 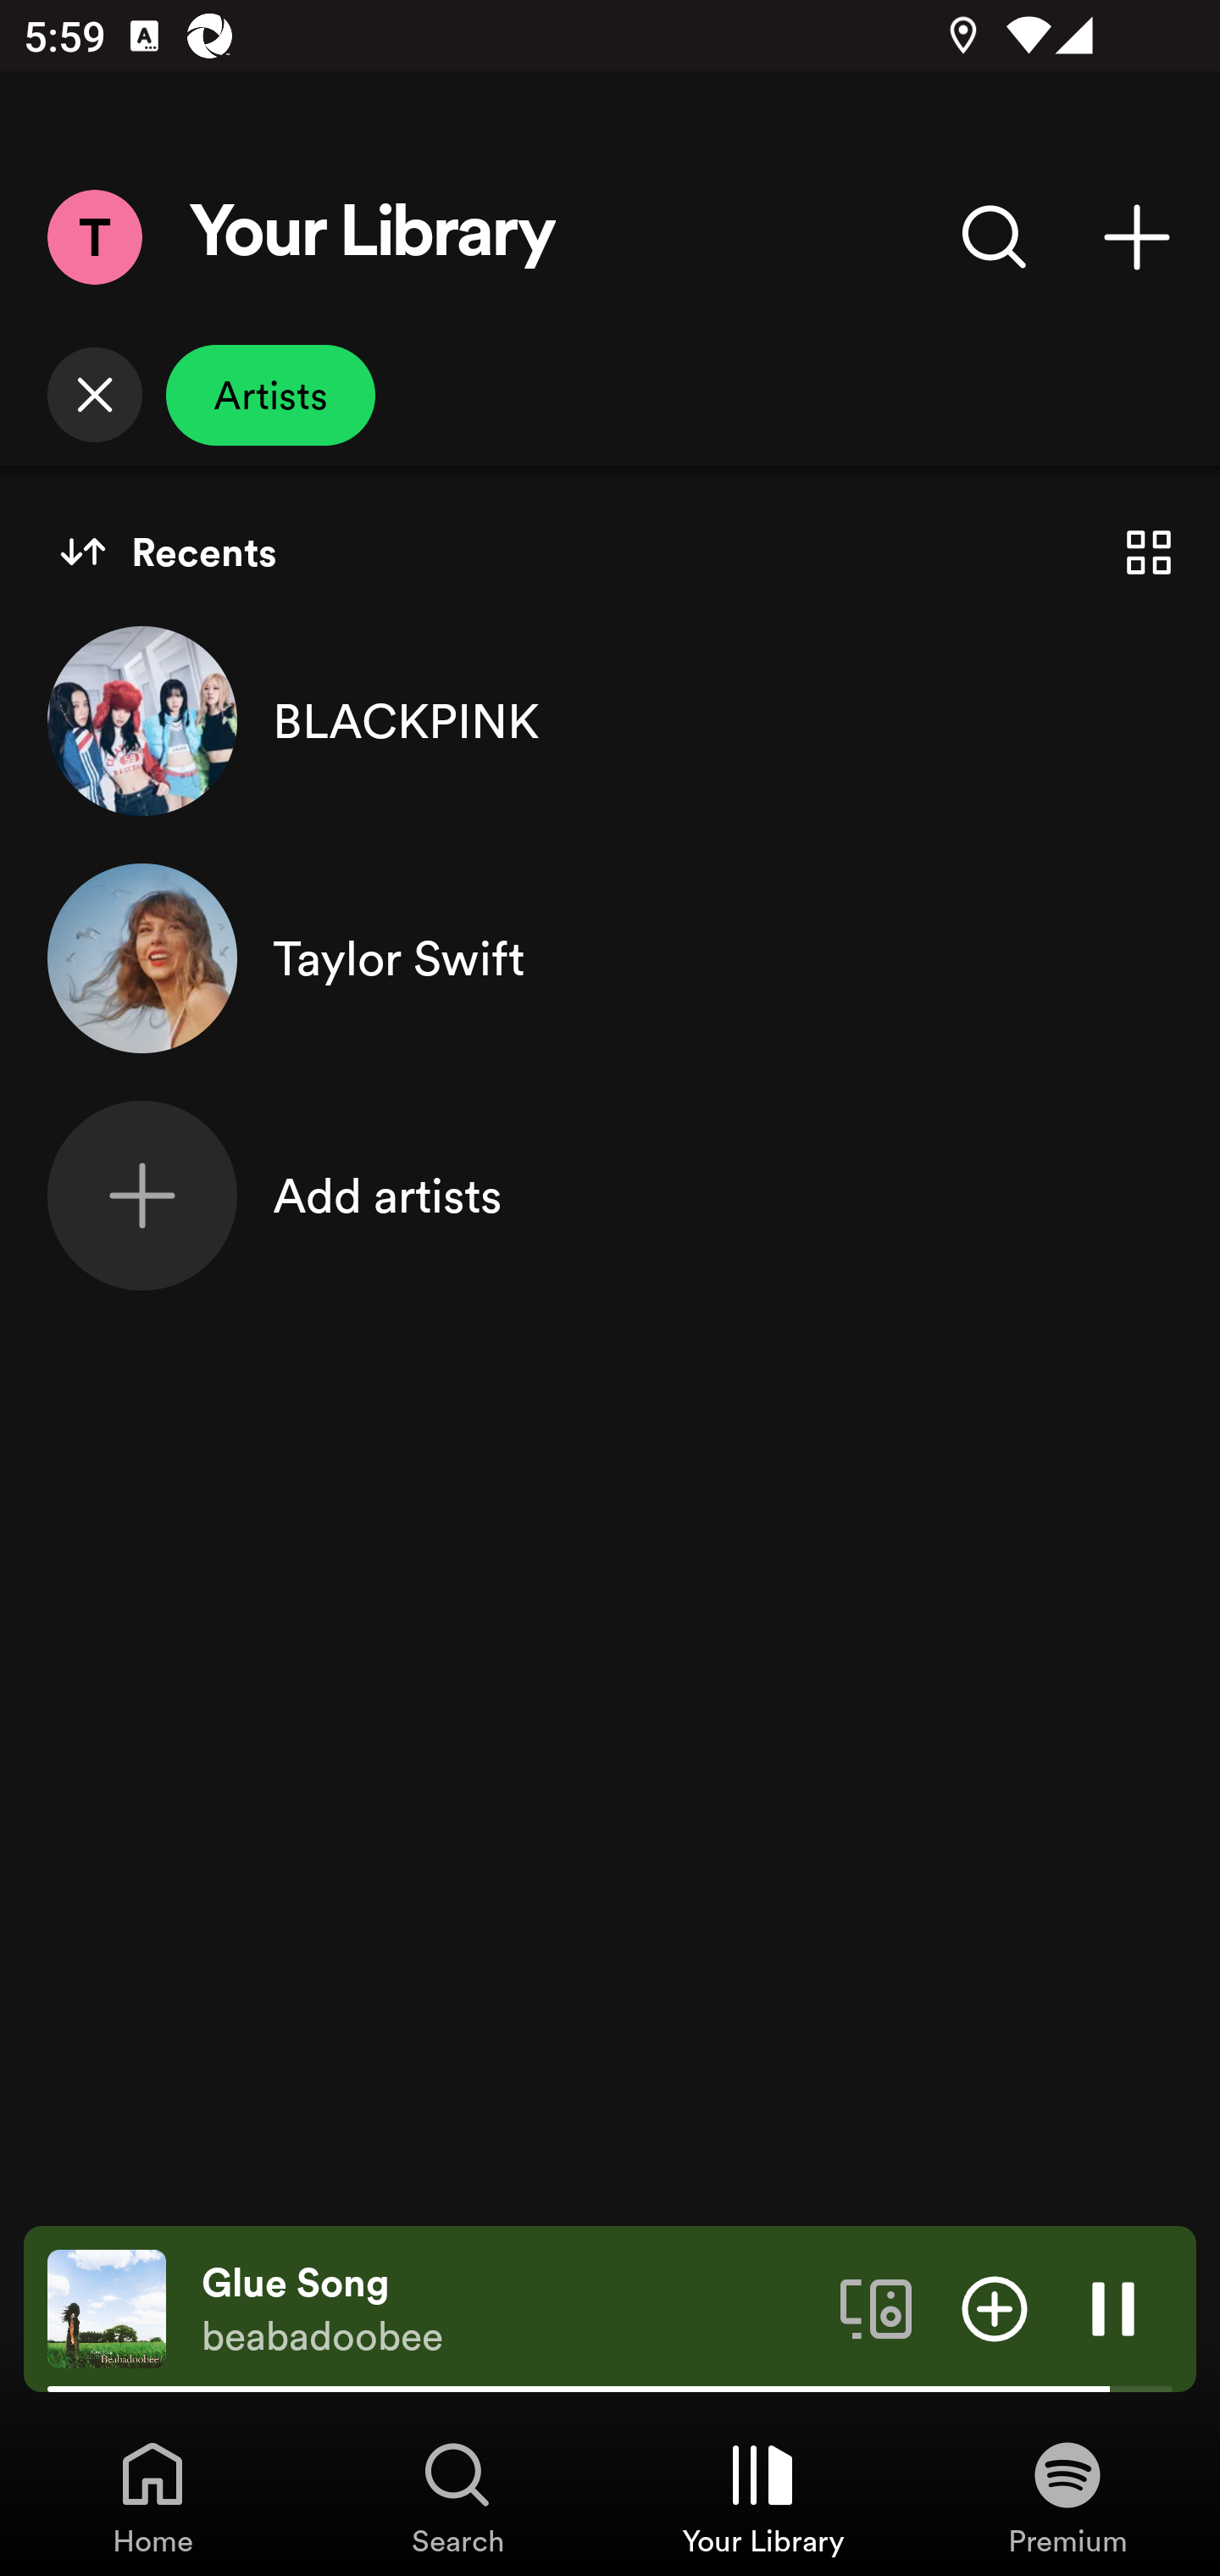 I want to click on The cover art of the currently playing track, so click(x=107, y=2307).